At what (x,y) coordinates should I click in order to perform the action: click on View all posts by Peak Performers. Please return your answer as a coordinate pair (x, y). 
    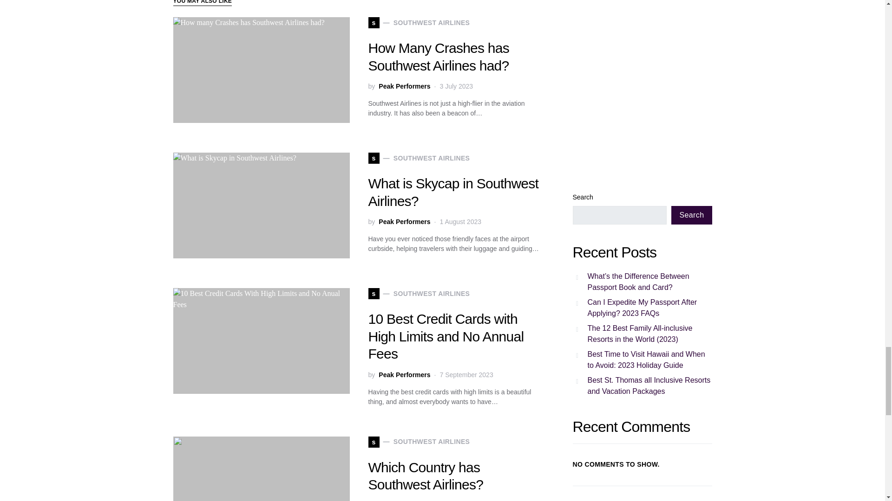
    Looking at the image, I should click on (419, 158).